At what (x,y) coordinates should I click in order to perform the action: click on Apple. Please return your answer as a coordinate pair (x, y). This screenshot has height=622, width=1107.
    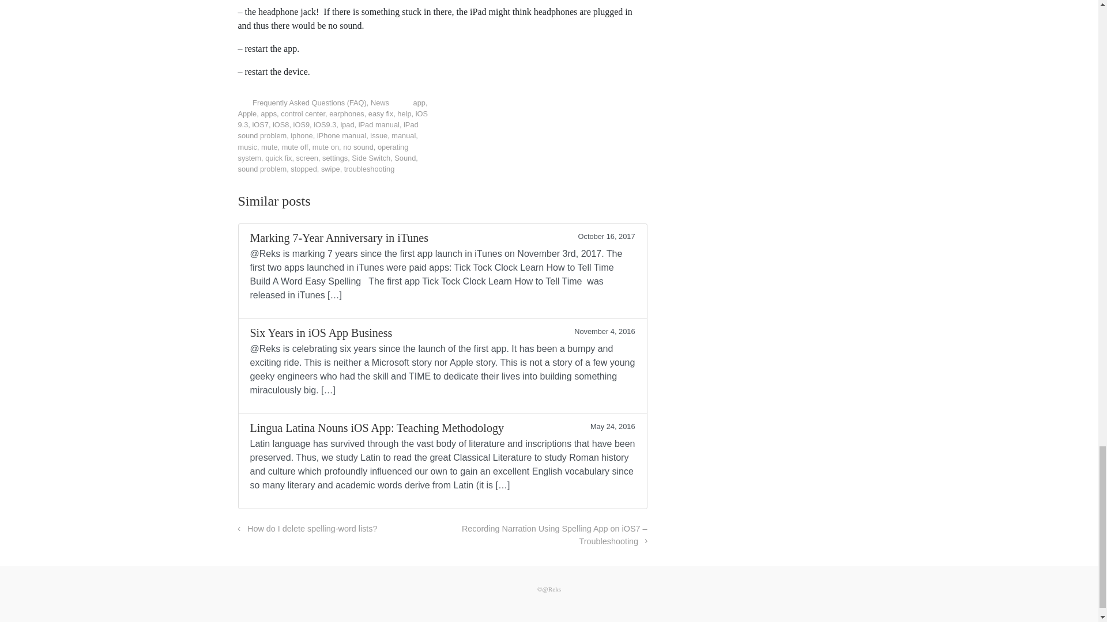
    Looking at the image, I should click on (247, 114).